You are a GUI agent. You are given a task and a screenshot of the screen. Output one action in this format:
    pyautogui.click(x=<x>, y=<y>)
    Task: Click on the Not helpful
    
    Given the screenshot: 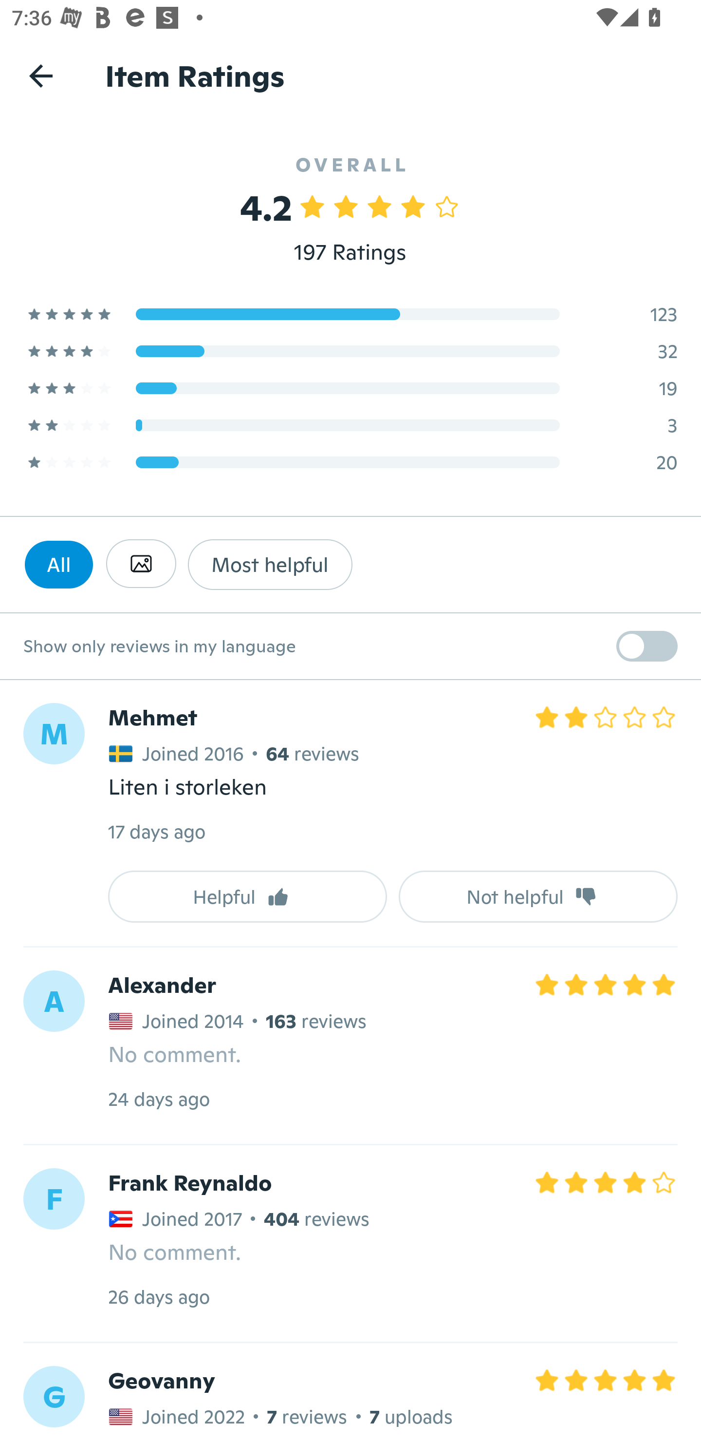 What is the action you would take?
    pyautogui.click(x=538, y=896)
    